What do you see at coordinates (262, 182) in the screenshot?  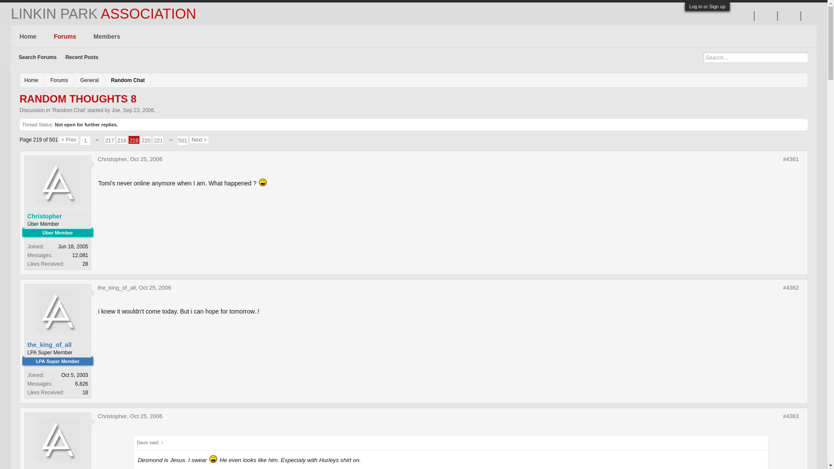 I see `Lol    :lol:` at bounding box center [262, 182].